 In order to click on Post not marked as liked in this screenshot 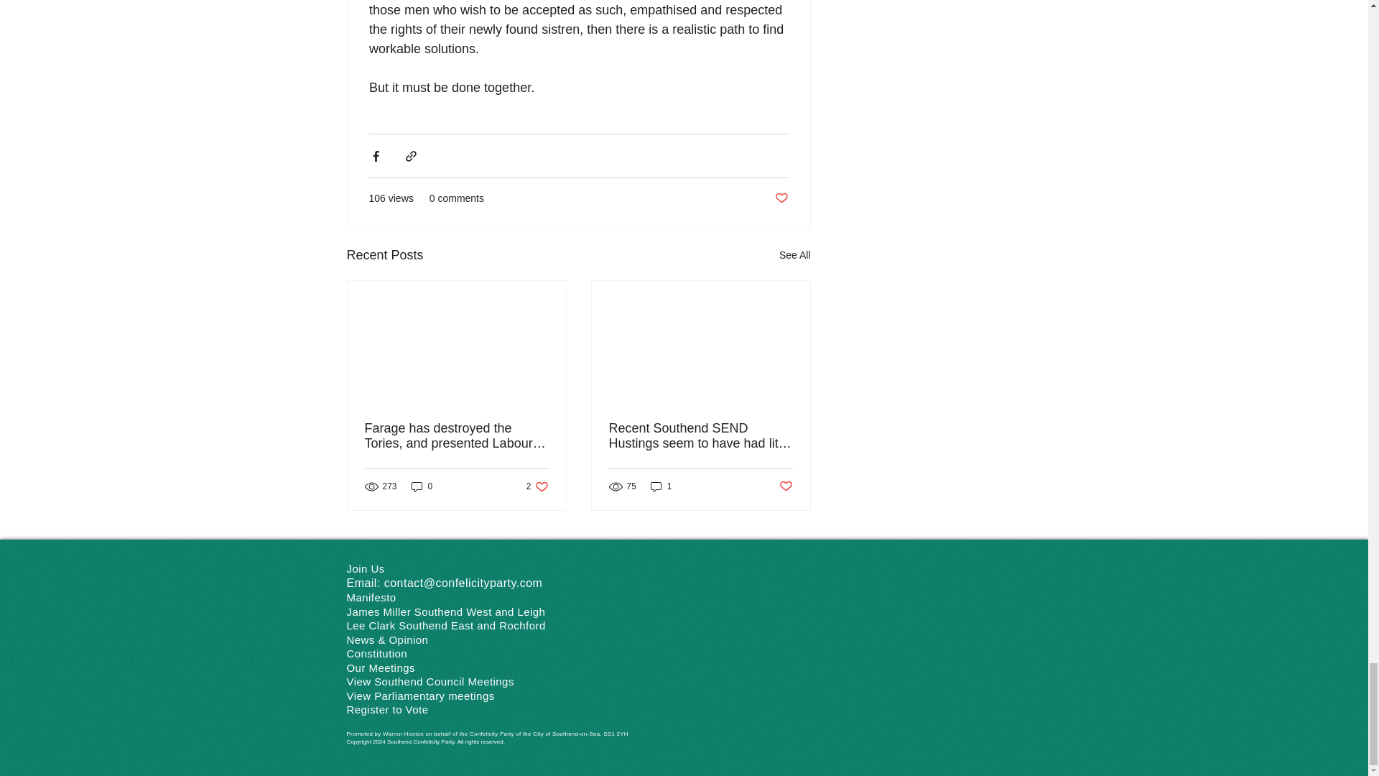, I will do `click(785, 486)`.